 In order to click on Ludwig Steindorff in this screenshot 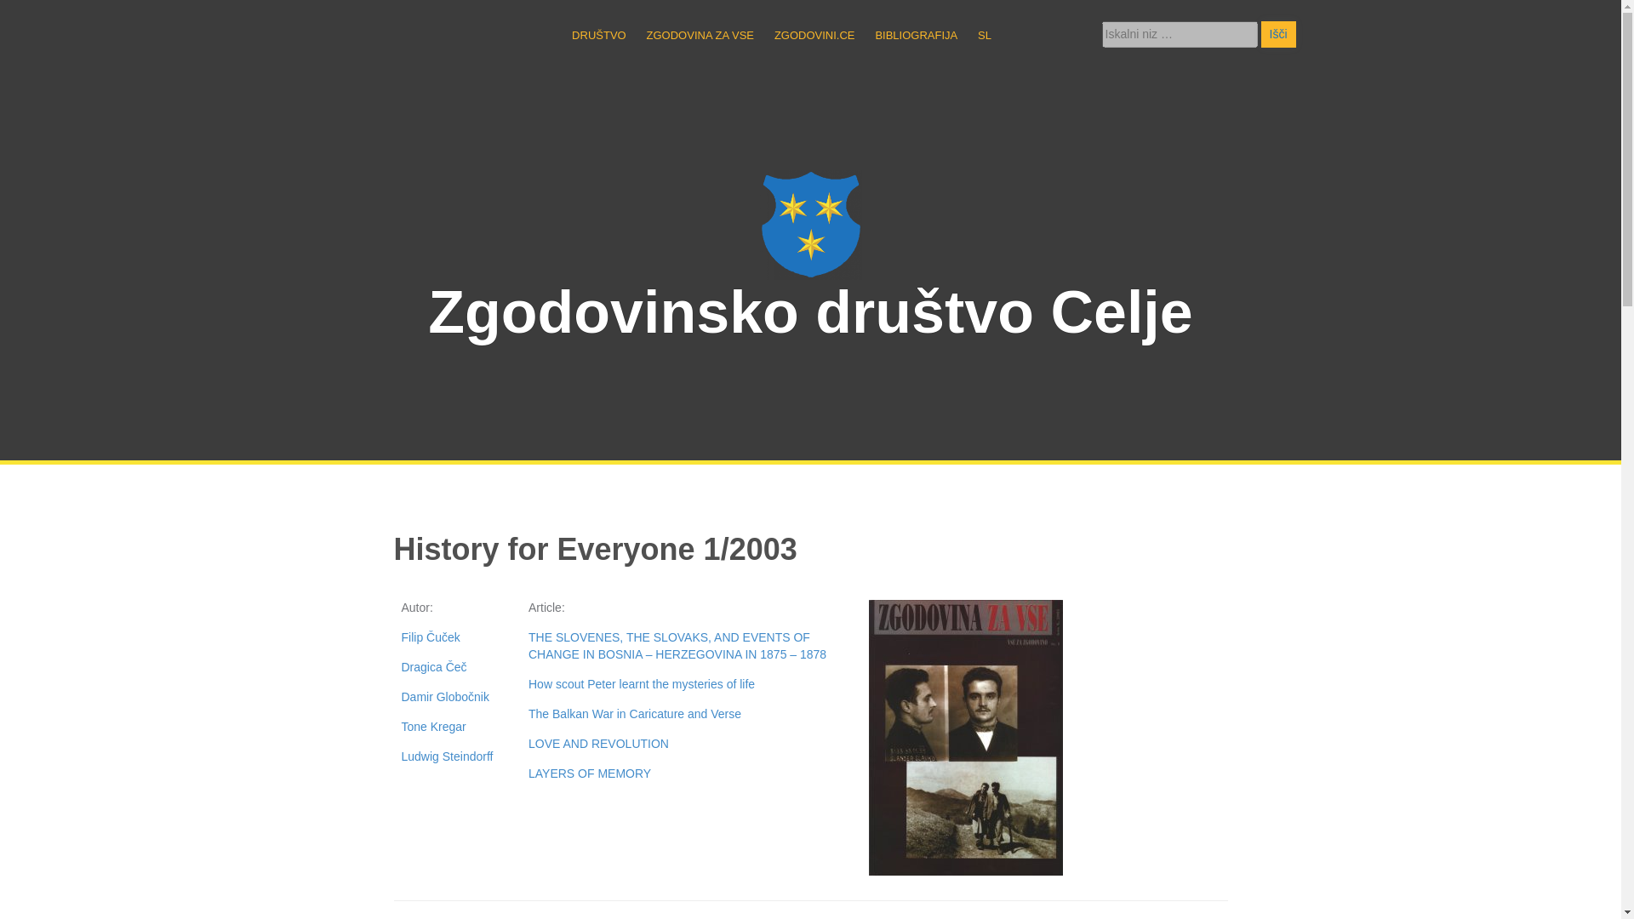, I will do `click(448, 756)`.